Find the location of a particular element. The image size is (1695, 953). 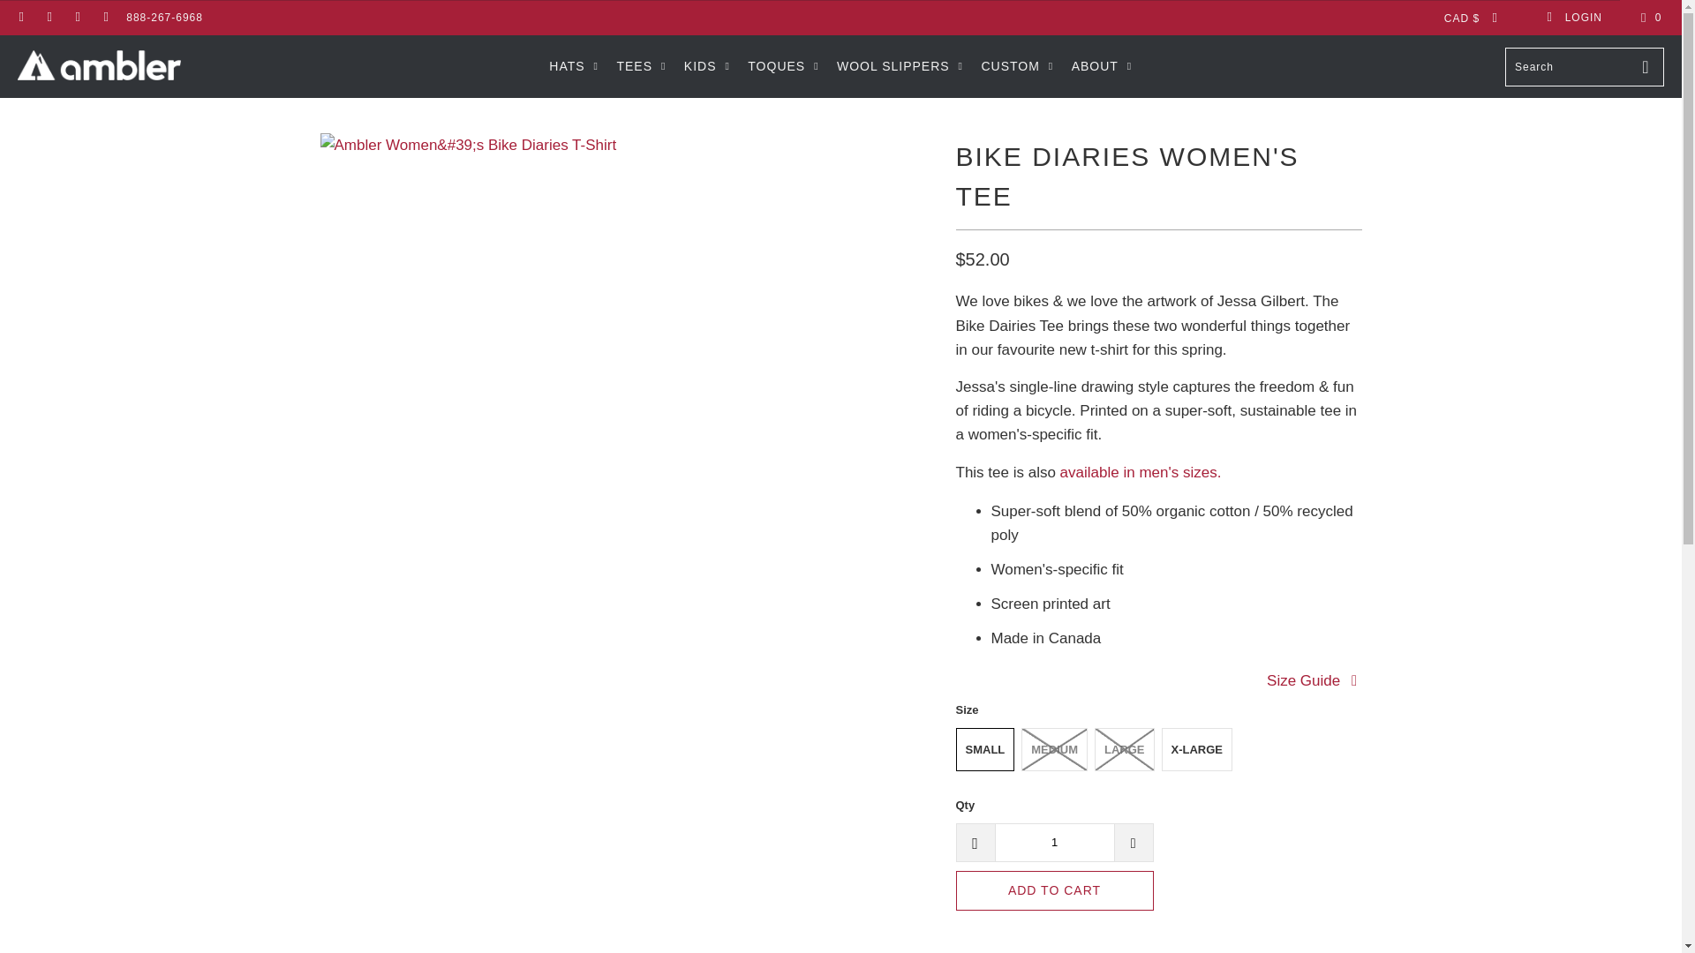

Ambler  on Instagram is located at coordinates (48, 18).